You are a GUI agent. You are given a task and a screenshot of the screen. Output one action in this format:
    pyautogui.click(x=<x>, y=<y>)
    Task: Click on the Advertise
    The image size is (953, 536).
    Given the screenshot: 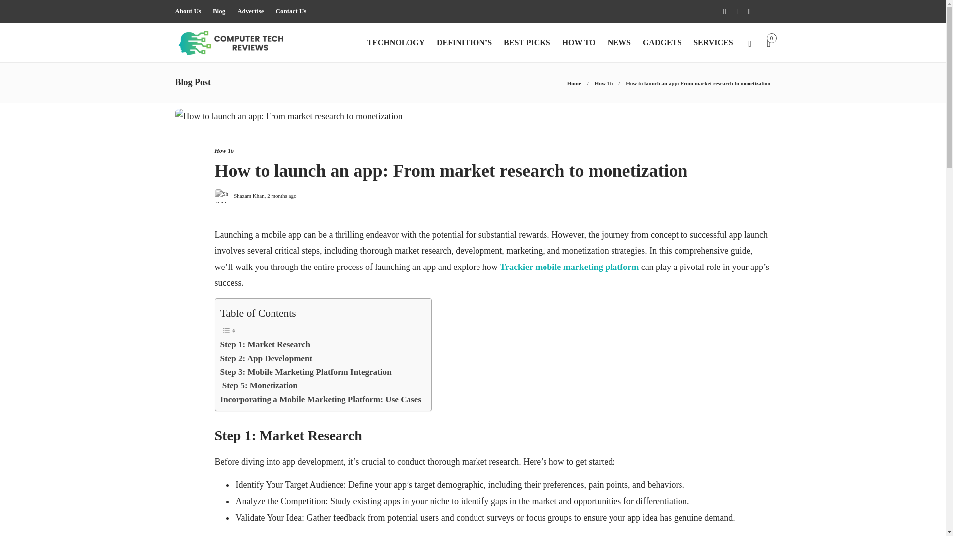 What is the action you would take?
    pyautogui.click(x=250, y=11)
    